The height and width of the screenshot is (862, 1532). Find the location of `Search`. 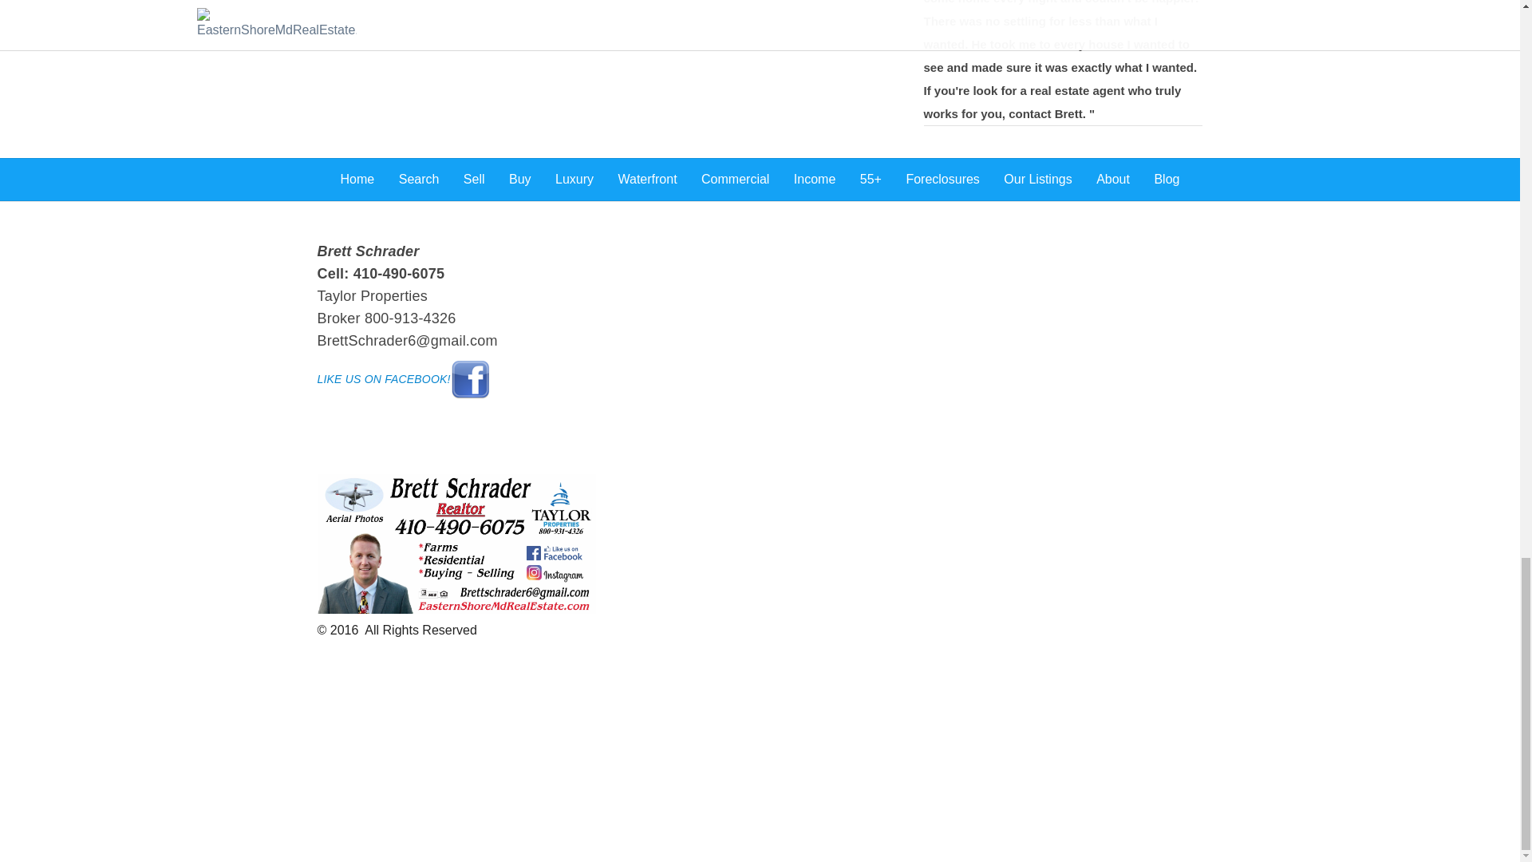

Search is located at coordinates (419, 179).